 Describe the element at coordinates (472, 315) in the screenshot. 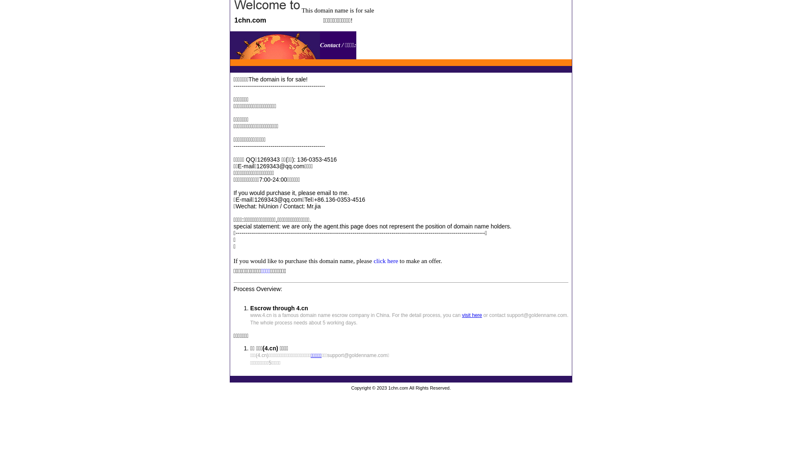

I see `visit here` at that location.